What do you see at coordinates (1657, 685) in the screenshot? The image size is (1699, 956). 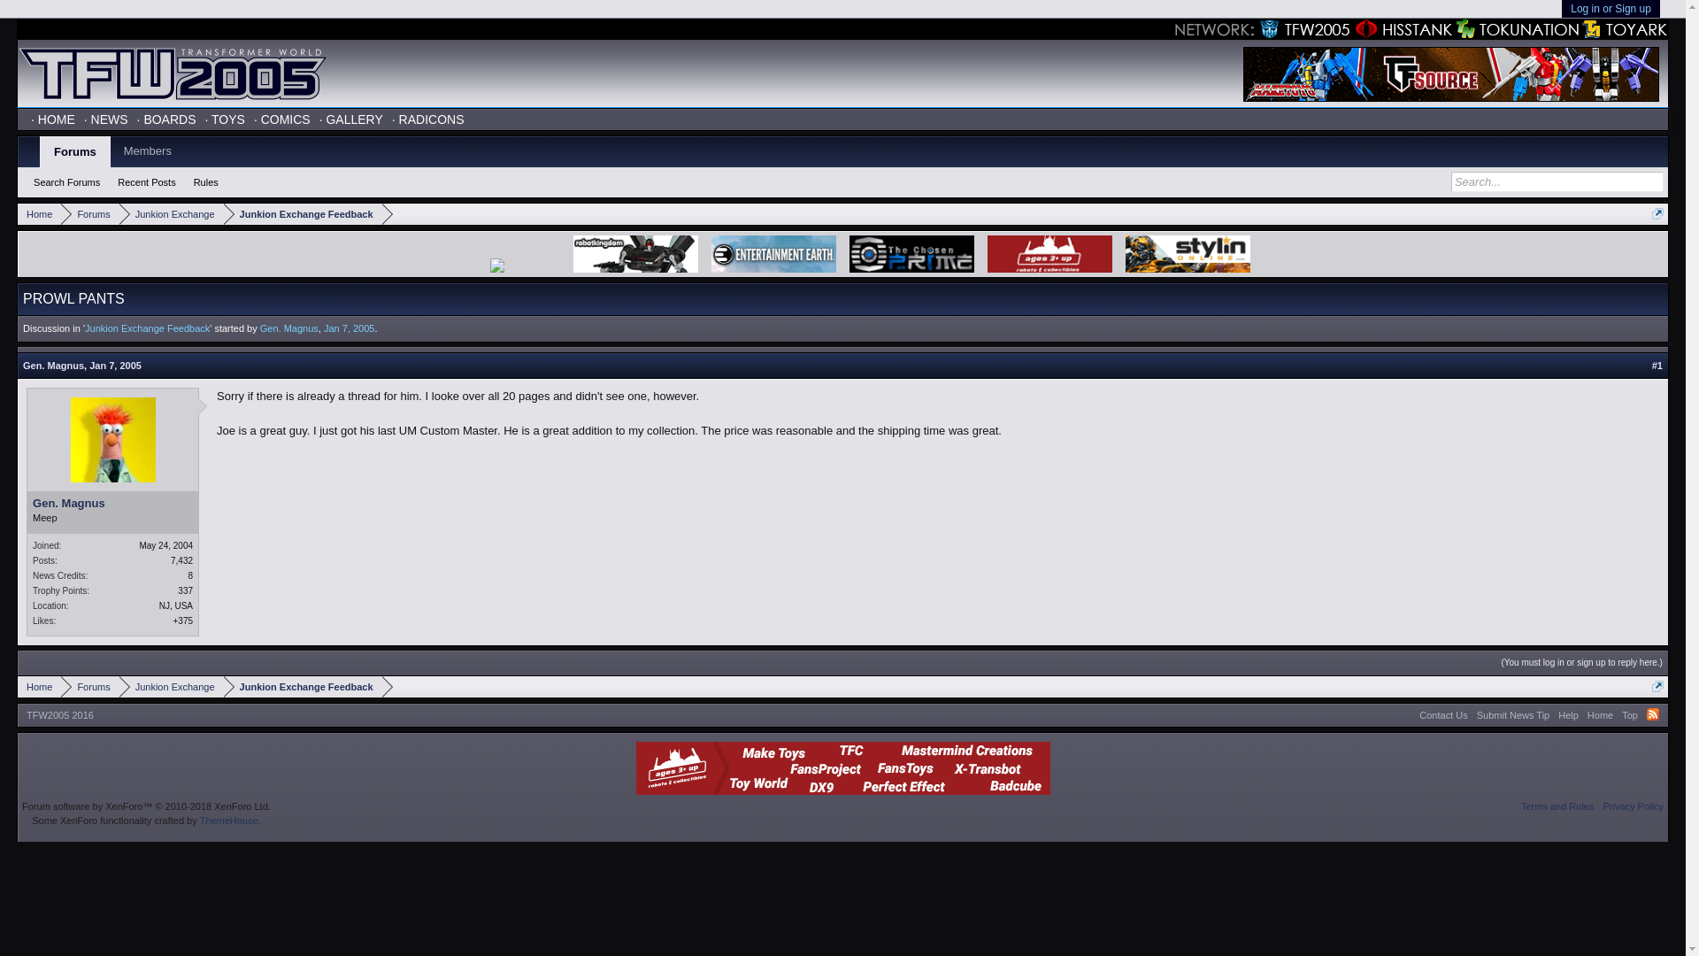 I see `Open quick navigation` at bounding box center [1657, 685].